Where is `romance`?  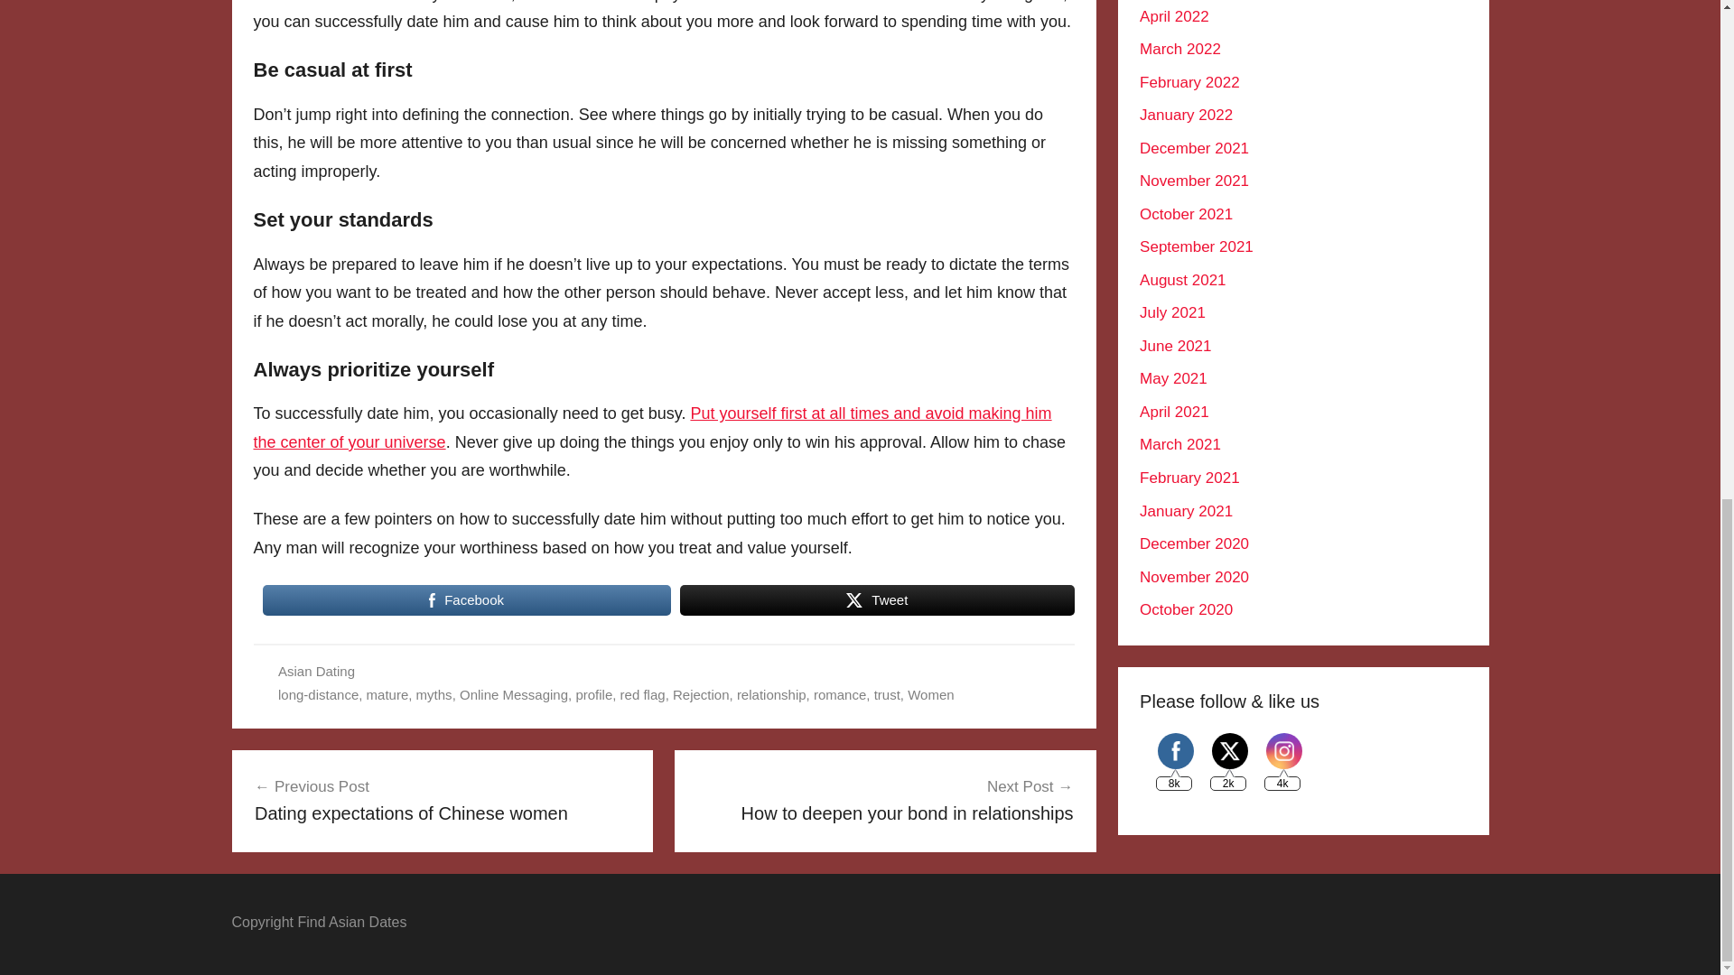 romance is located at coordinates (839, 694).